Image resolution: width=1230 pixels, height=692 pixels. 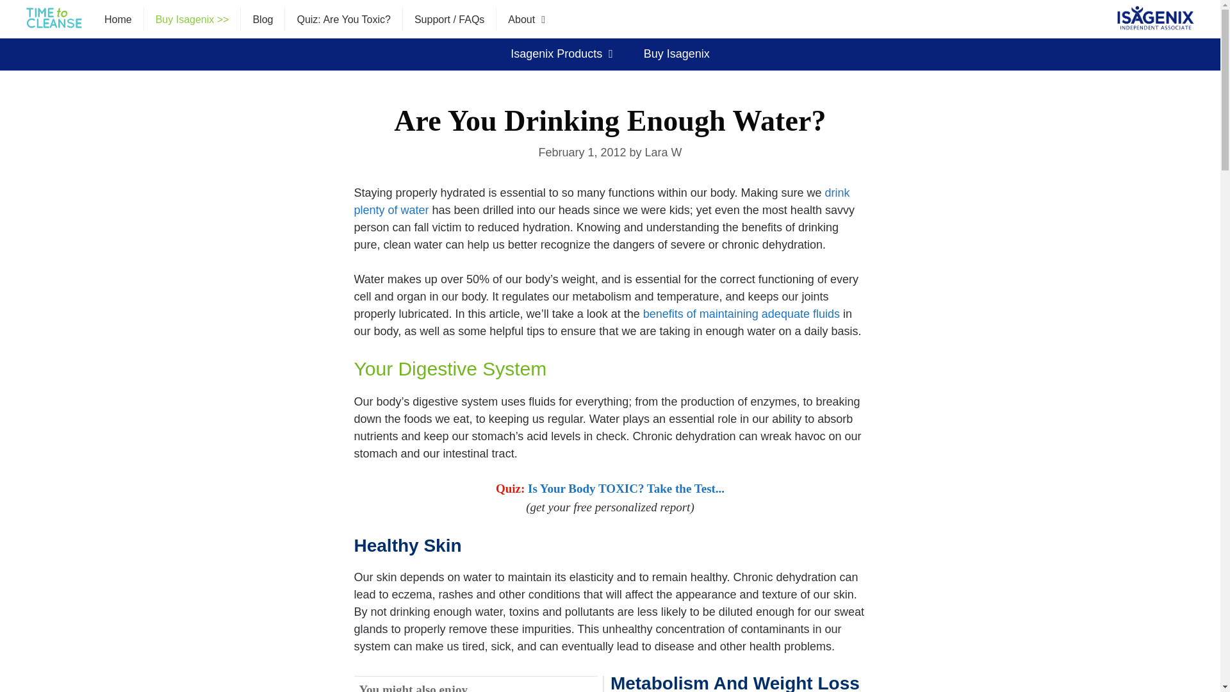 What do you see at coordinates (263, 19) in the screenshot?
I see `Blog` at bounding box center [263, 19].